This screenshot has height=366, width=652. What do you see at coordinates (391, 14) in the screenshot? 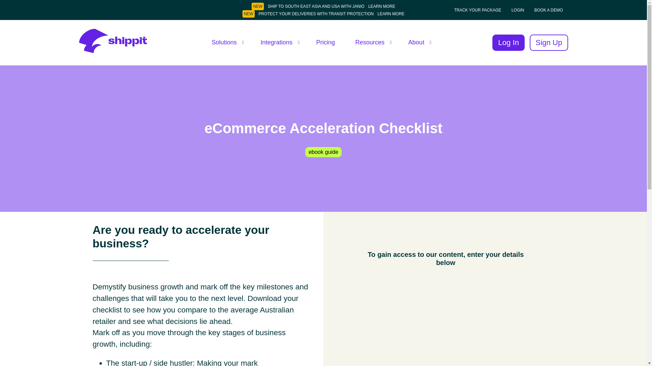
I see `LEARN MORE` at bounding box center [391, 14].